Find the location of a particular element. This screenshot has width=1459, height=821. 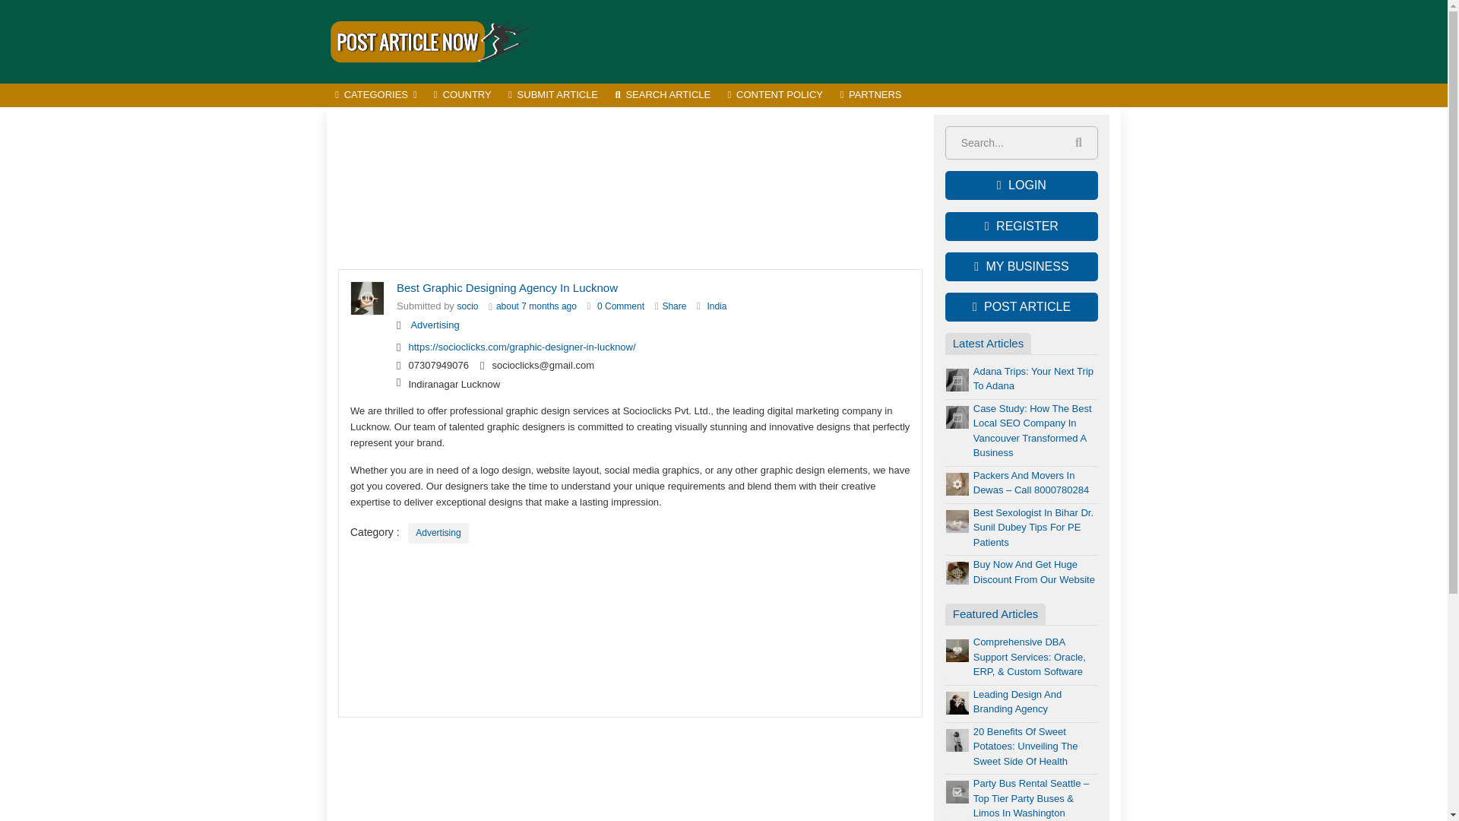

socio is located at coordinates (468, 306).